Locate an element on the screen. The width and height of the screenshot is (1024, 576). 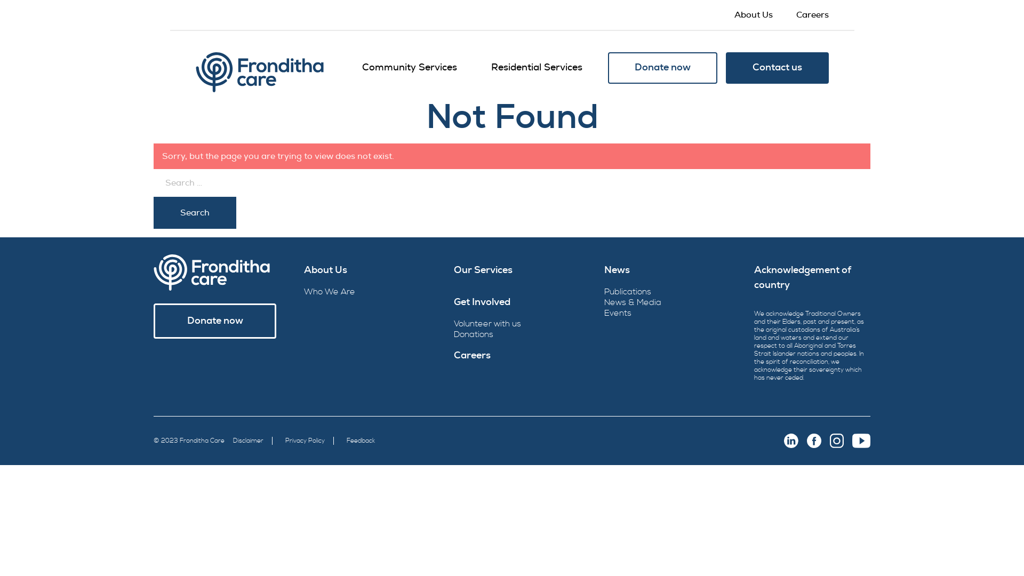
About Us is located at coordinates (753, 15).